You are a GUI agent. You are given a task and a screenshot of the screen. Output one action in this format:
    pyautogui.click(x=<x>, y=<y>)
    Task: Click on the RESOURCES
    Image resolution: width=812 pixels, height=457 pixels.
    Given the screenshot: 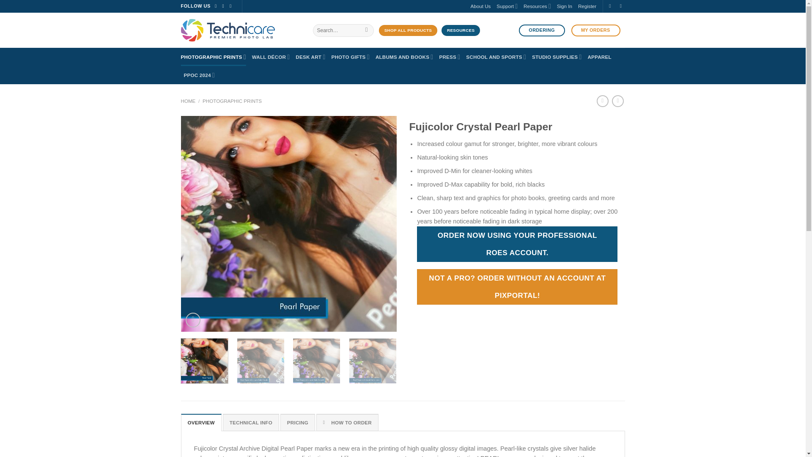 What is the action you would take?
    pyautogui.click(x=461, y=30)
    